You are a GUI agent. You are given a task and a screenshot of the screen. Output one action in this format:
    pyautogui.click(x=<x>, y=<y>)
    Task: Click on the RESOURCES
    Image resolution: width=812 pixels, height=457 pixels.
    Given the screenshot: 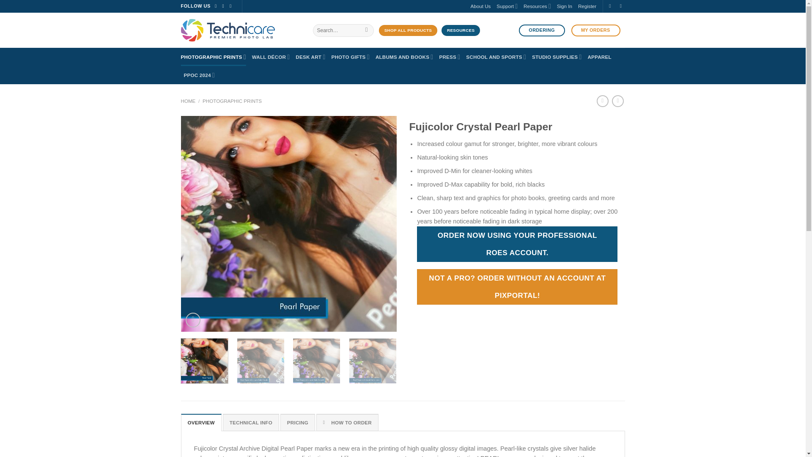 What is the action you would take?
    pyautogui.click(x=461, y=30)
    